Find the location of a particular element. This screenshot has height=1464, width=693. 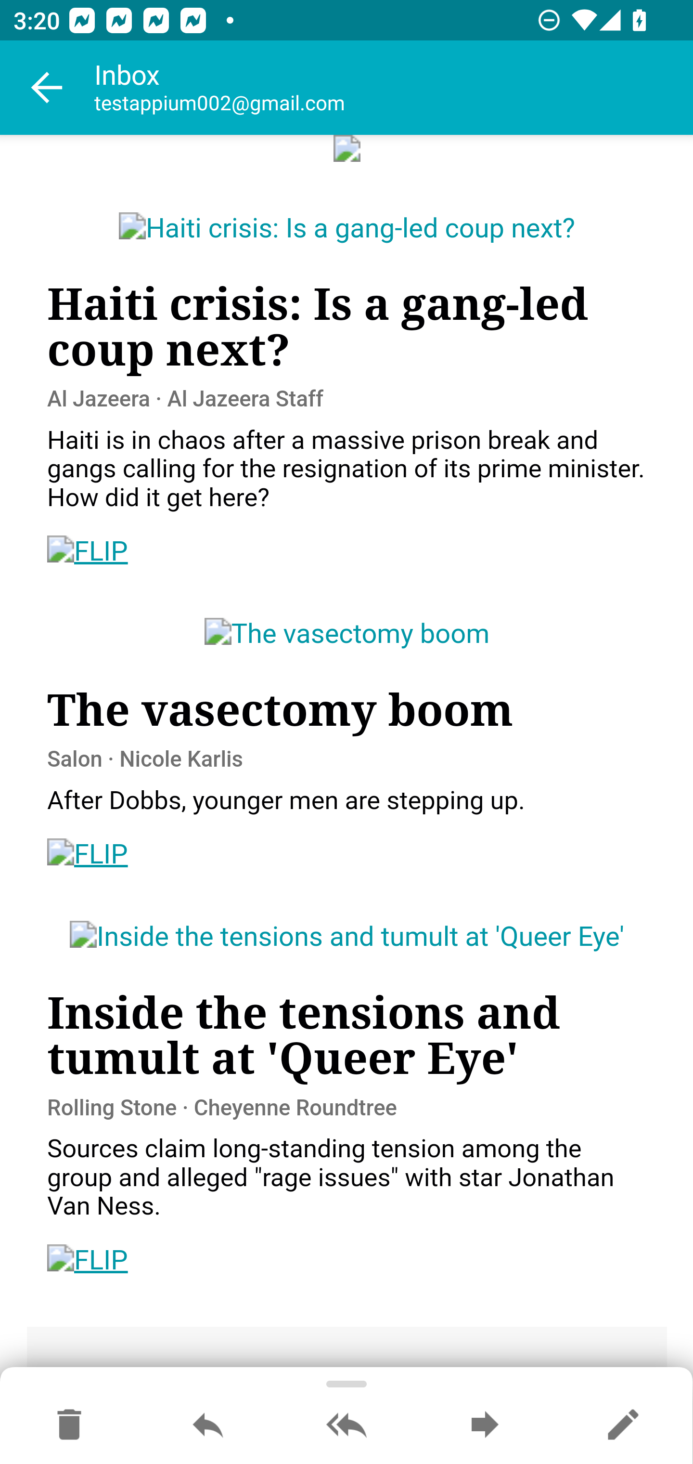

FLIP is located at coordinates (88, 855).